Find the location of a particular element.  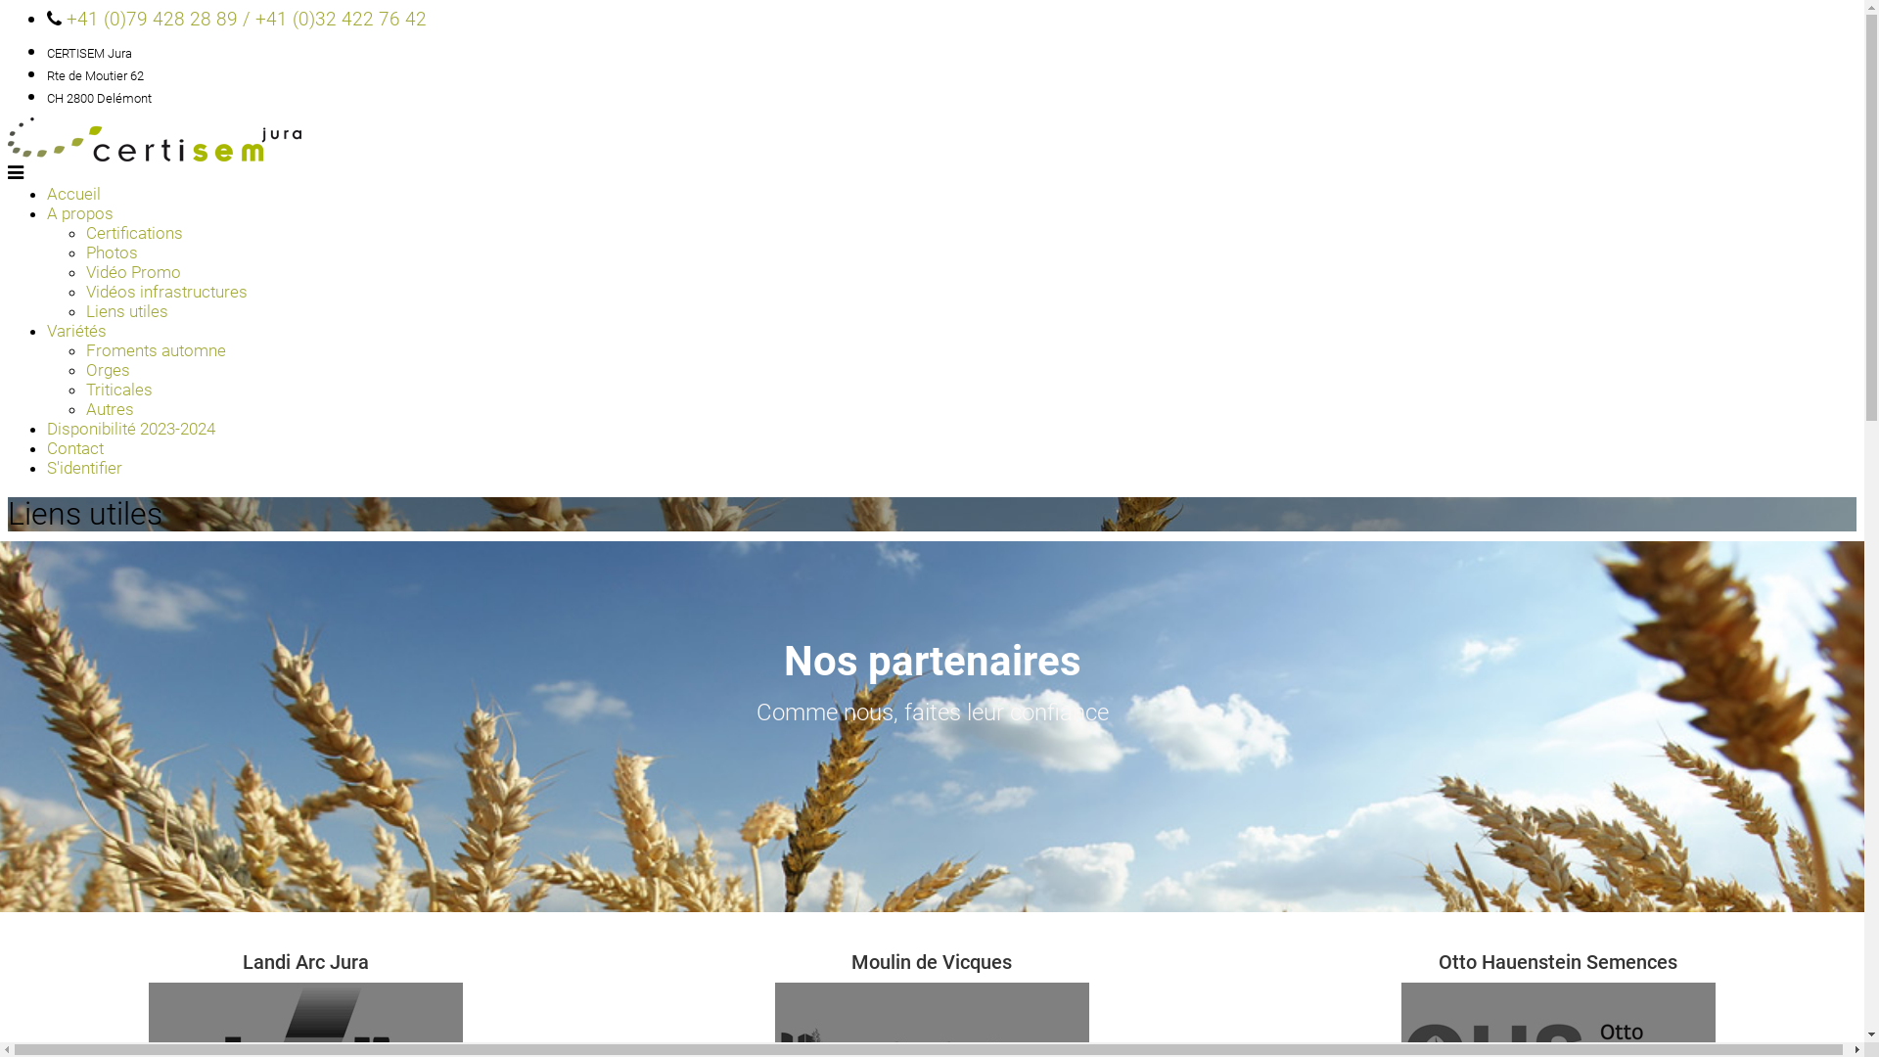

Autres is located at coordinates (110, 409).